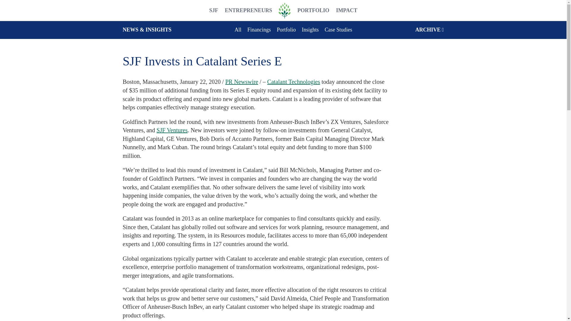 This screenshot has width=571, height=321. Describe the element at coordinates (338, 30) in the screenshot. I see `Case Studies` at that location.